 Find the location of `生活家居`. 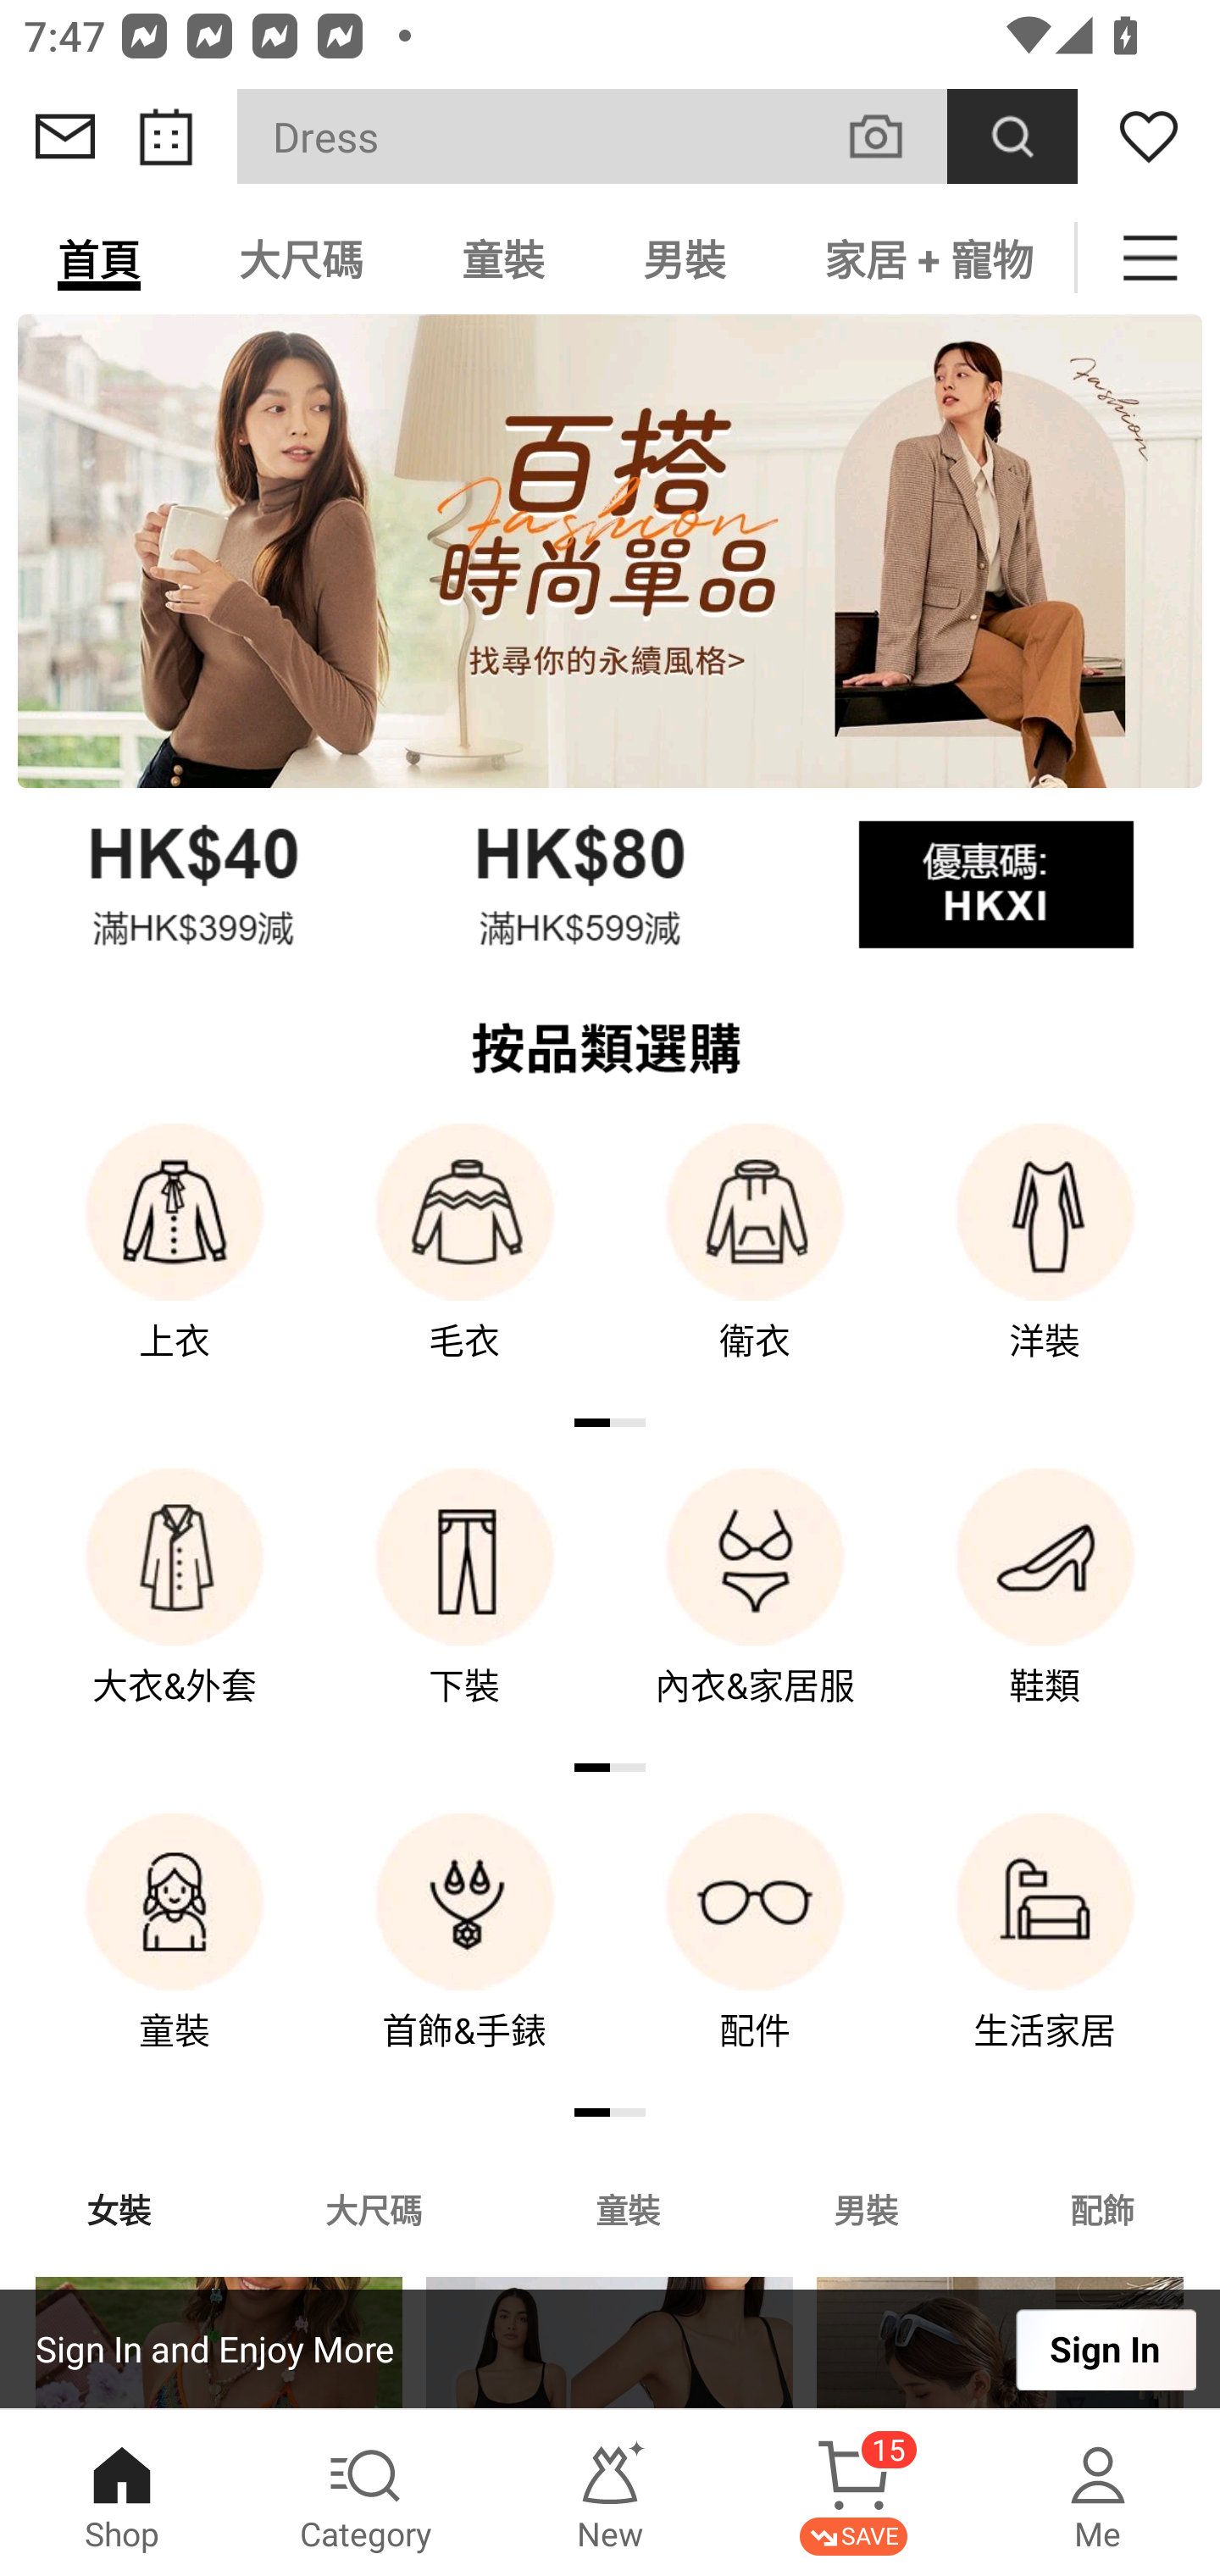

生活家居 is located at coordinates (1045, 1955).